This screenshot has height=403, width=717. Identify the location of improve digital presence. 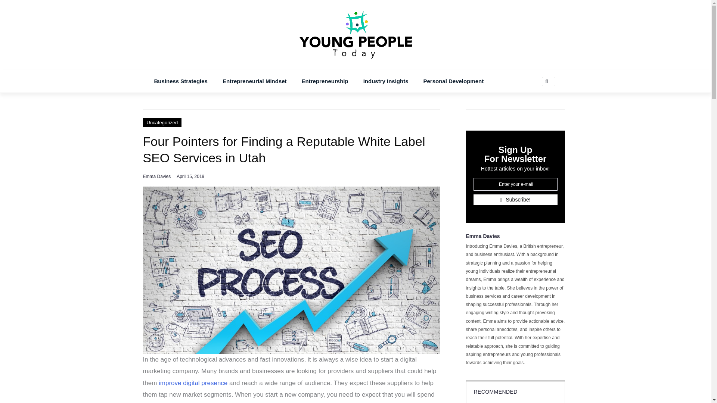
(193, 383).